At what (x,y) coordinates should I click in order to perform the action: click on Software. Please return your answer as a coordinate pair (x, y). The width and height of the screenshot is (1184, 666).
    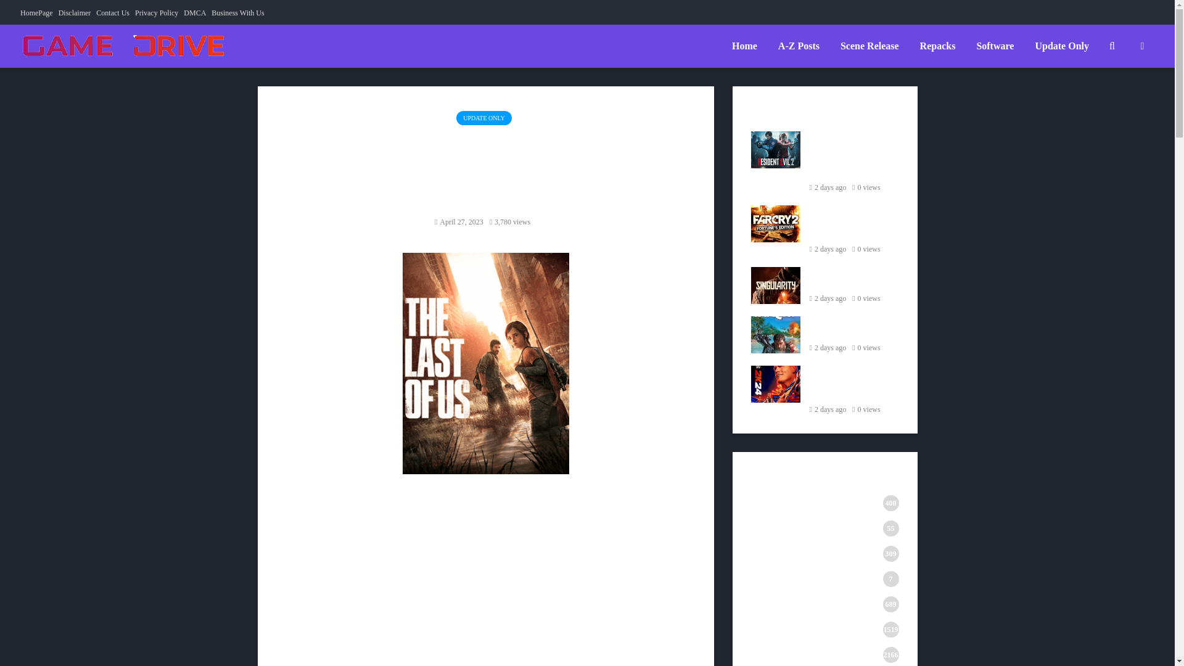
    Looking at the image, I should click on (995, 46).